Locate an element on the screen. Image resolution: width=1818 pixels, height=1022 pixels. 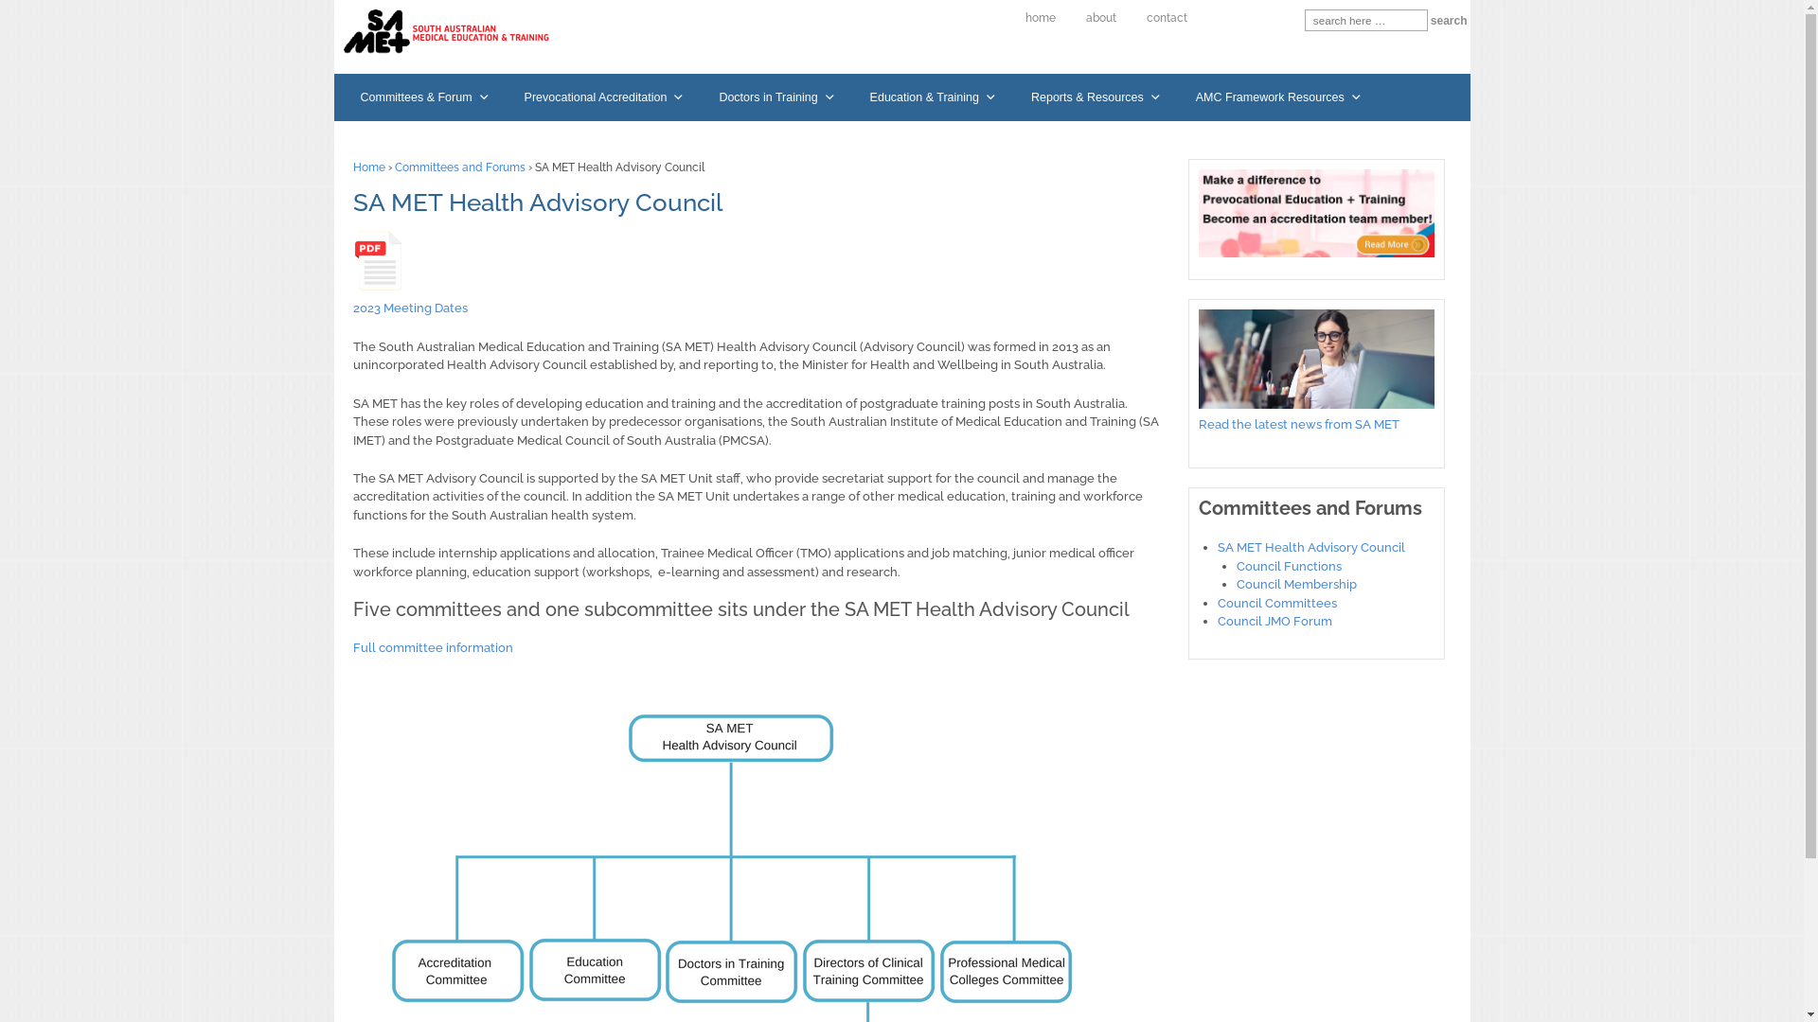
AMC Framework Resources is located at coordinates (1279, 97).